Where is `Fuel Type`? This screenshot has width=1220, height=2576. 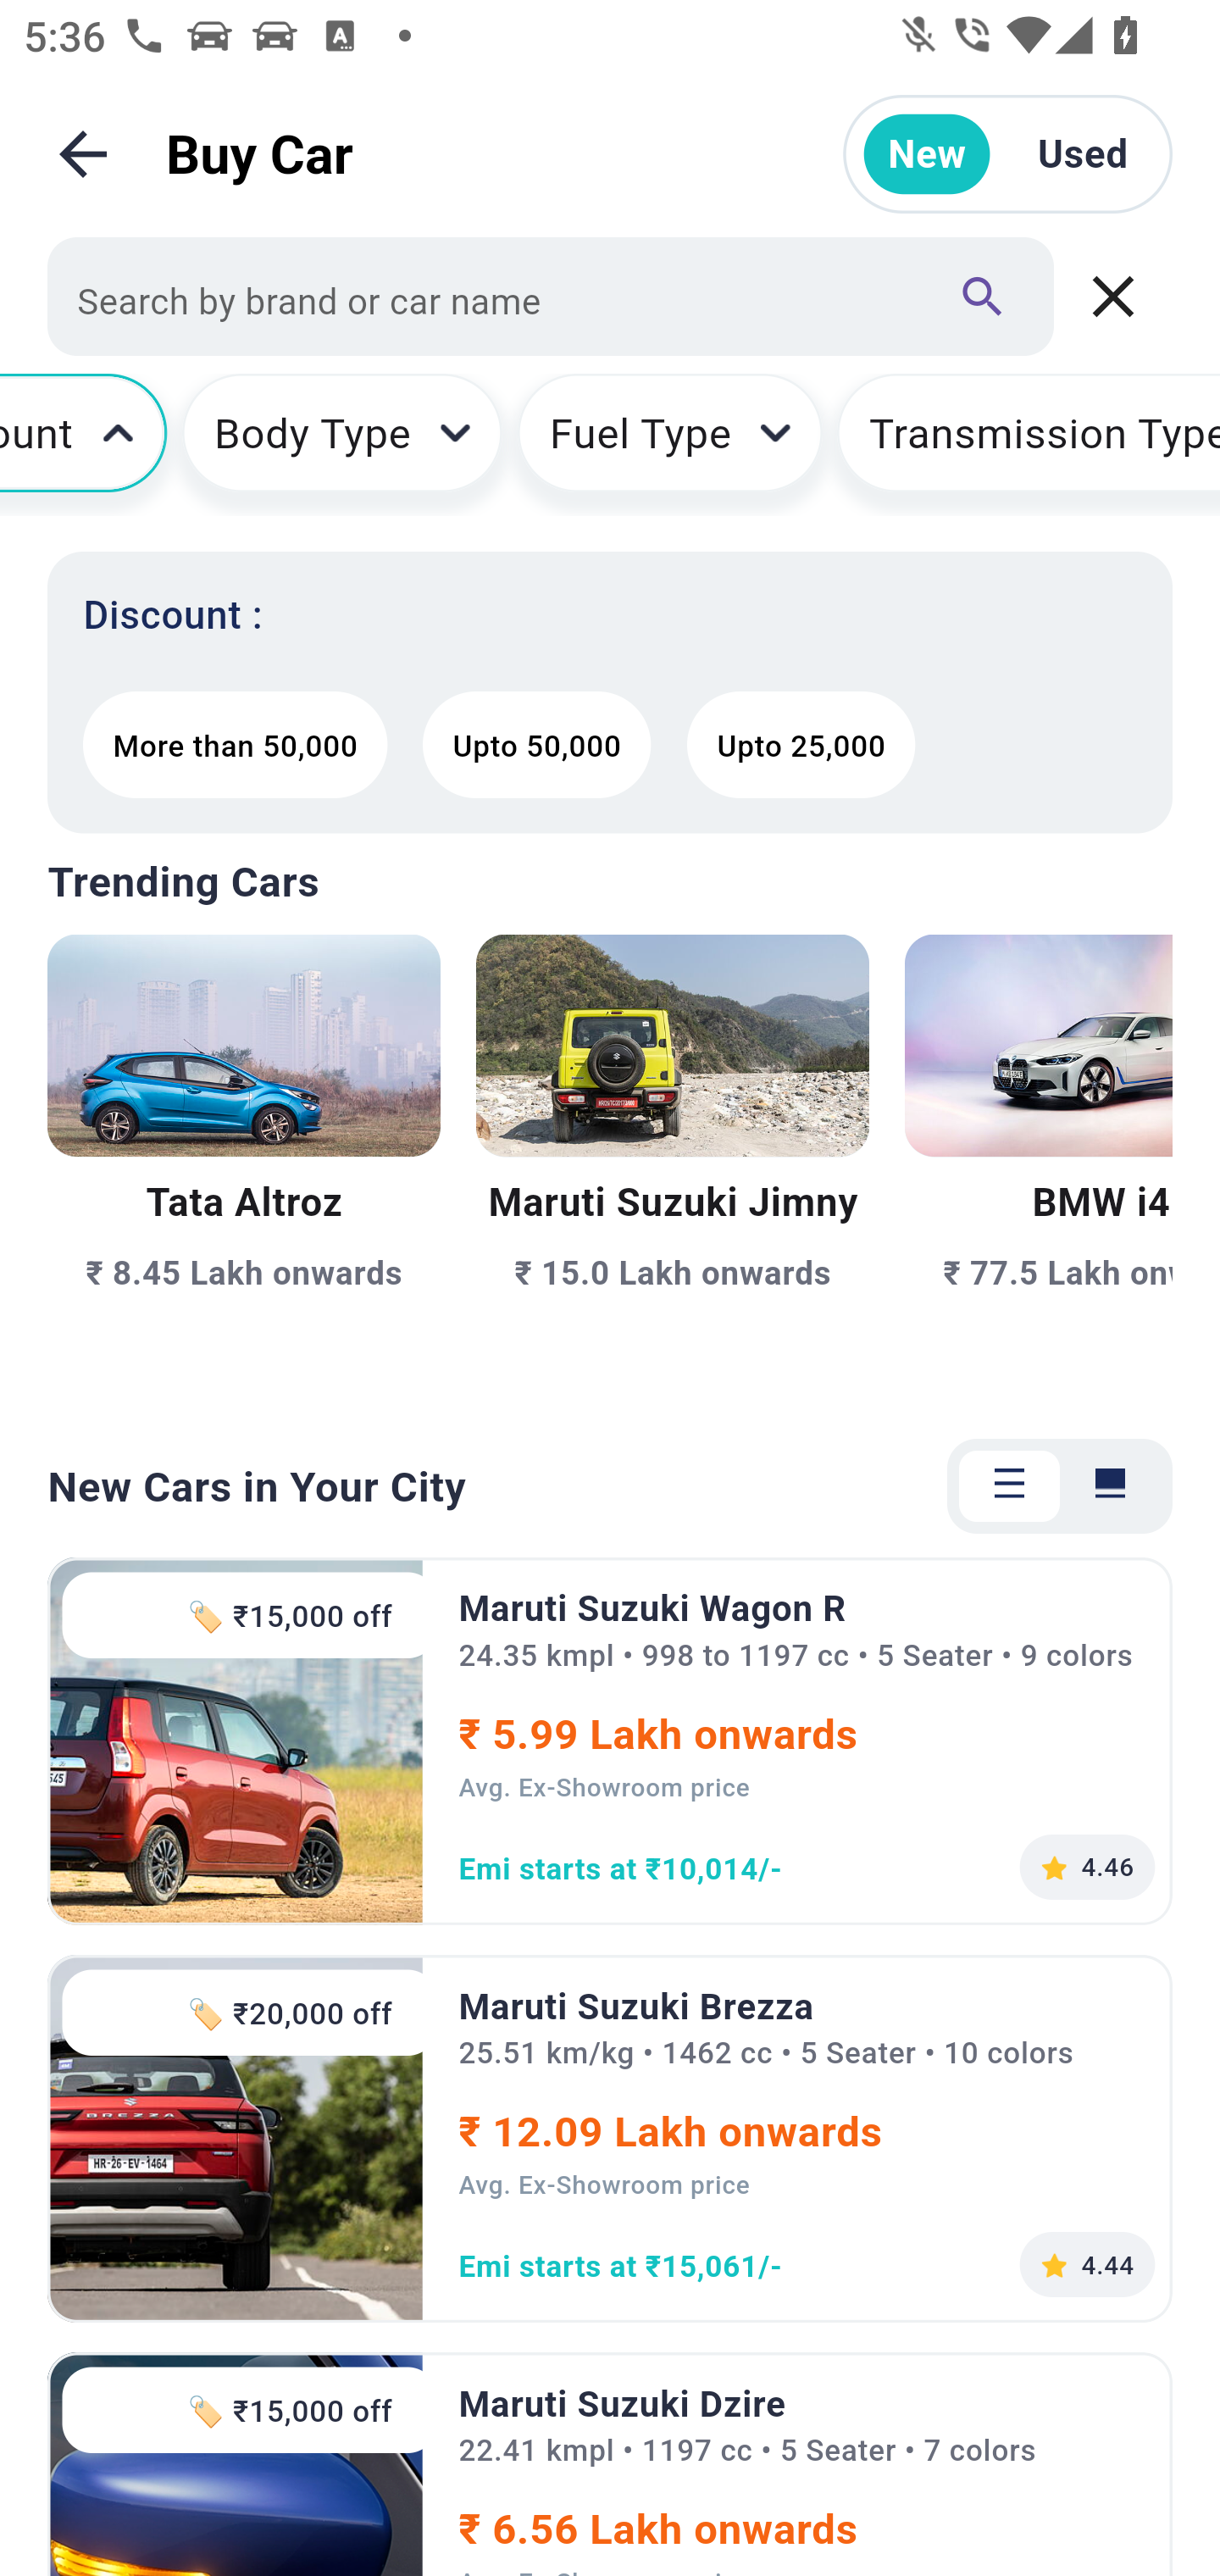 Fuel Type is located at coordinates (669, 444).